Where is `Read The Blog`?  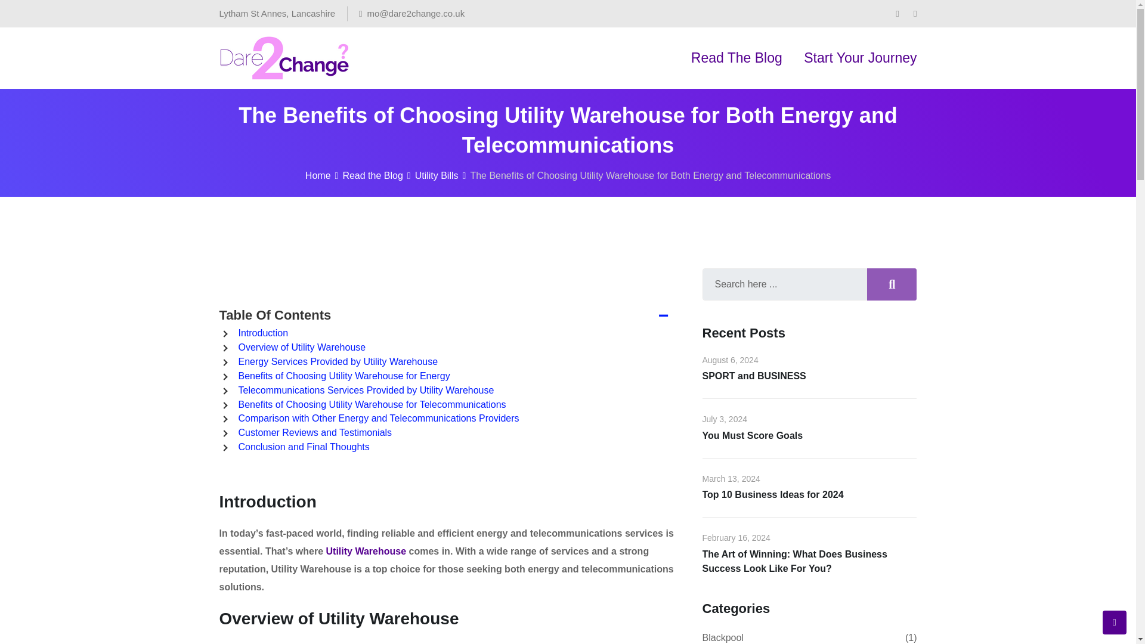
Read The Blog is located at coordinates (736, 58).